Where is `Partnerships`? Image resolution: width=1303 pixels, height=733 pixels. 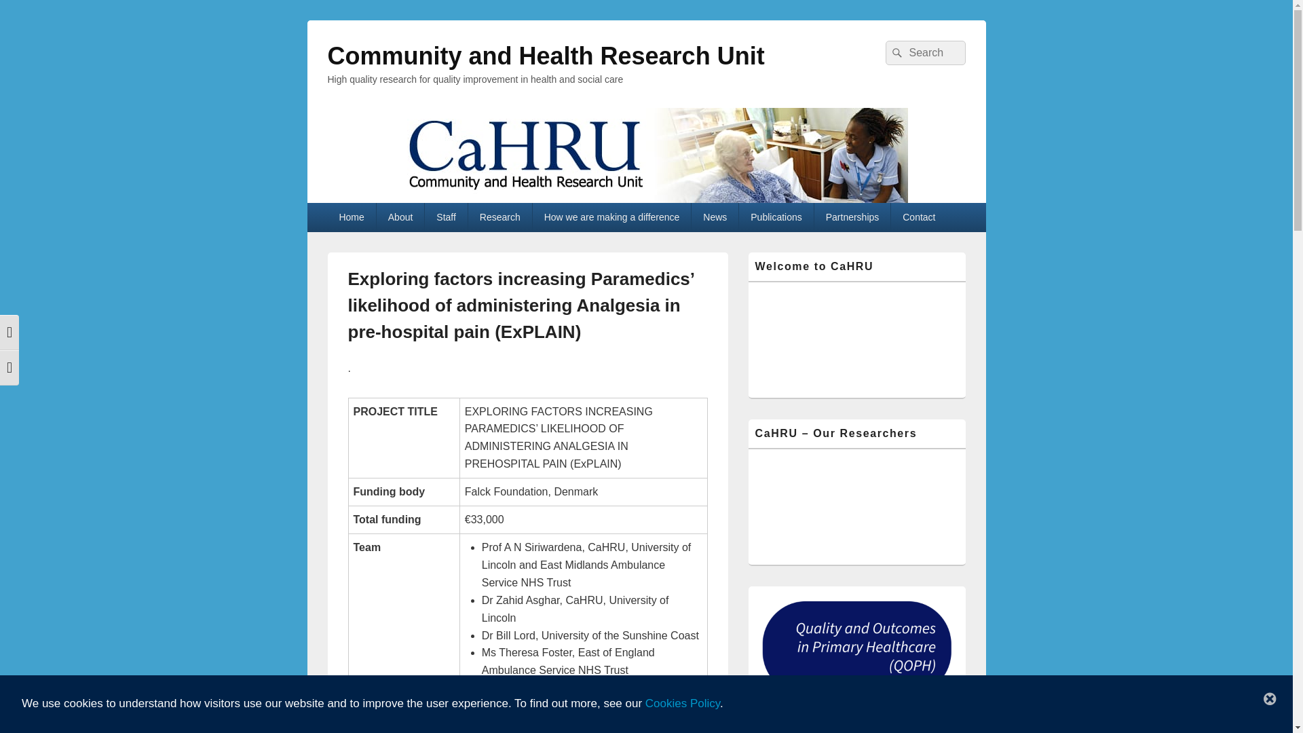
Partnerships is located at coordinates (852, 217).